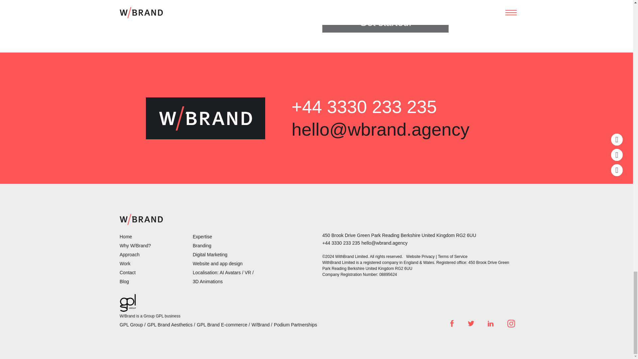 This screenshot has height=359, width=638. Describe the element at coordinates (385, 23) in the screenshot. I see `Get started!` at that location.